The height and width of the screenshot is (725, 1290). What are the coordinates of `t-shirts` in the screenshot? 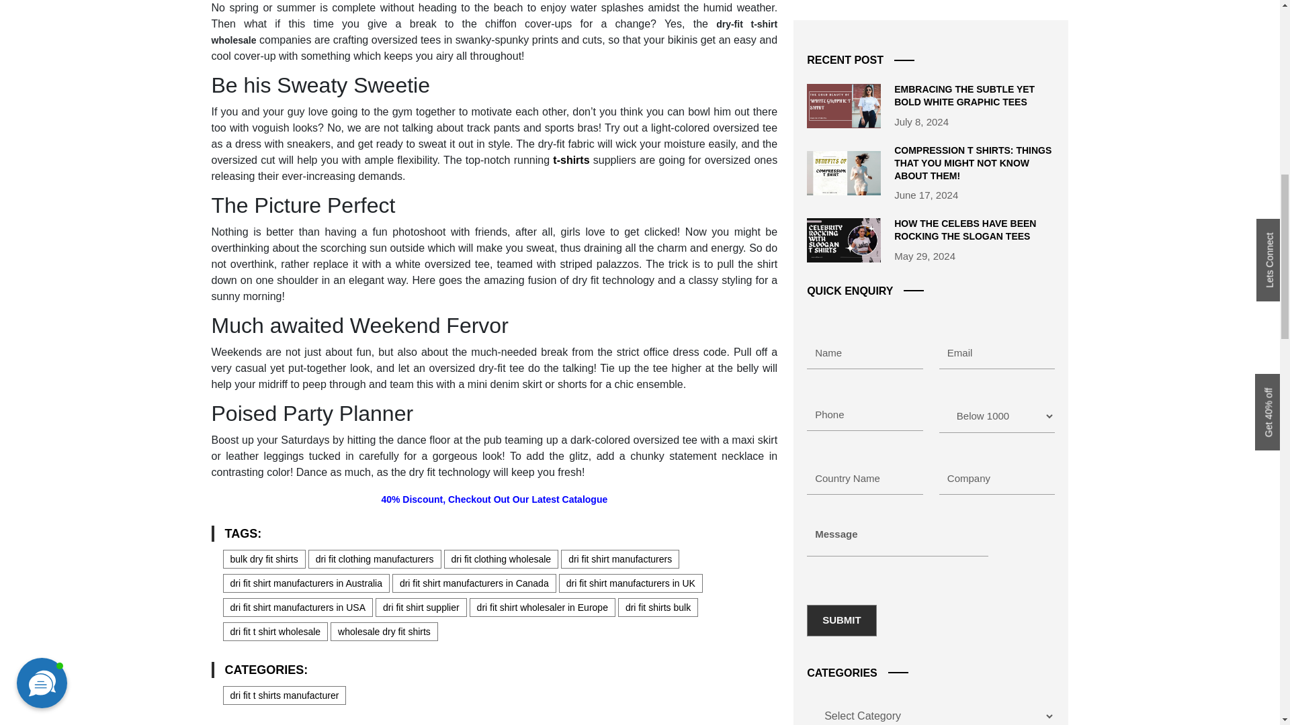 It's located at (571, 160).